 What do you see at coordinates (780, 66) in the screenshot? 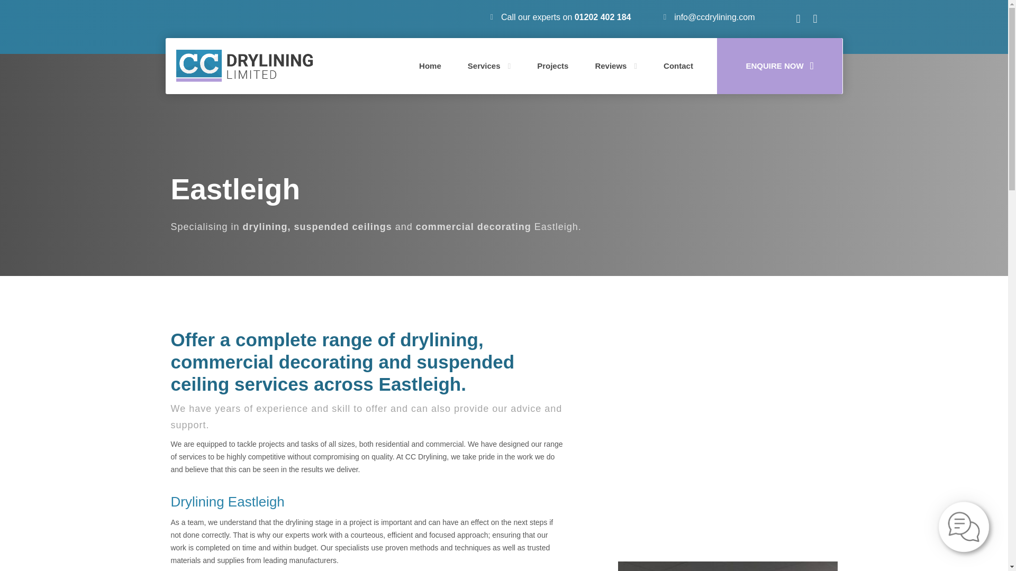
I see `ENQUIRE NOW` at bounding box center [780, 66].